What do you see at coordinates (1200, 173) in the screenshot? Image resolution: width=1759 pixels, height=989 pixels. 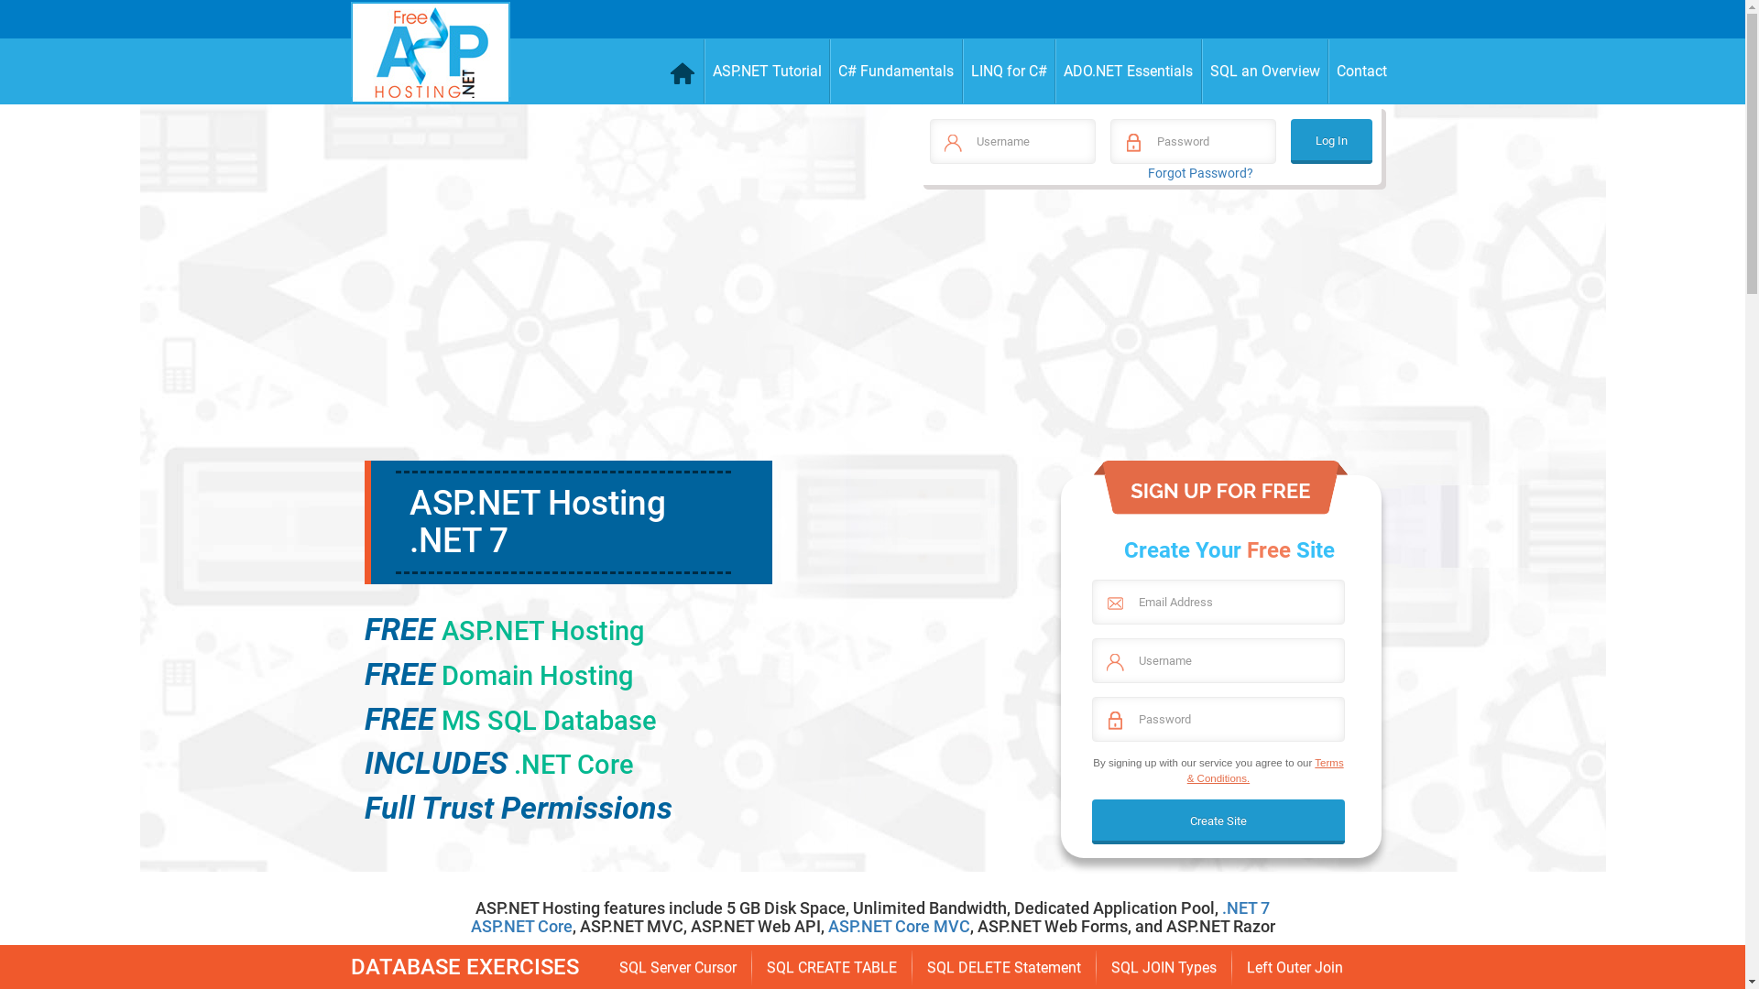 I see `Forgot Password?` at bounding box center [1200, 173].